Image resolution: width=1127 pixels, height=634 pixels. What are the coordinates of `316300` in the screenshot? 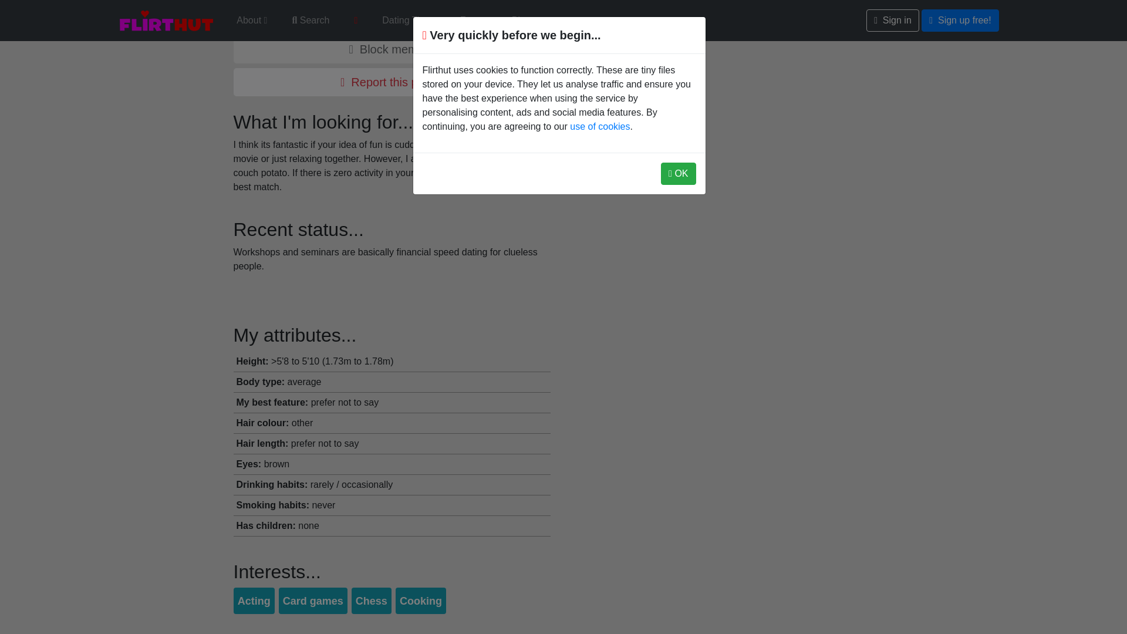 It's located at (392, 49).